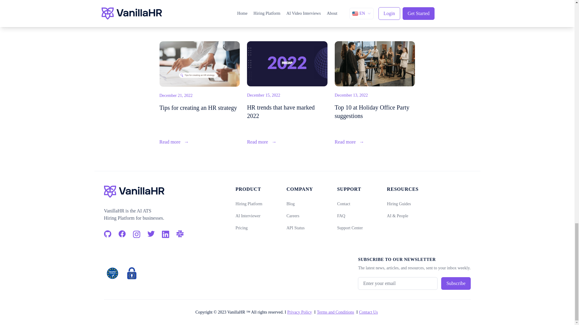  What do you see at coordinates (296, 227) in the screenshot?
I see `API Status` at bounding box center [296, 227].